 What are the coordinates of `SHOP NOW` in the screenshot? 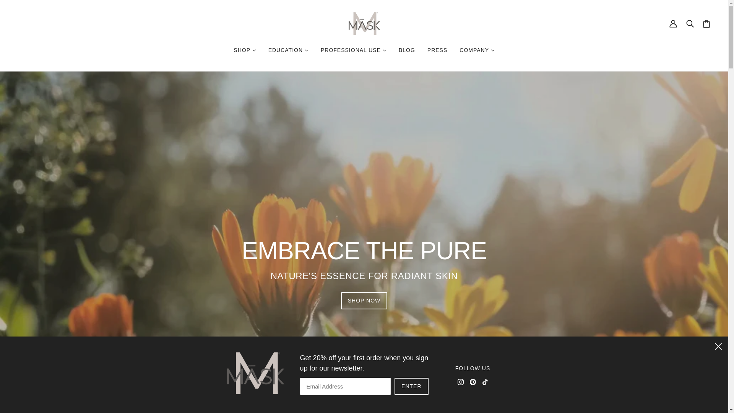 It's located at (364, 301).